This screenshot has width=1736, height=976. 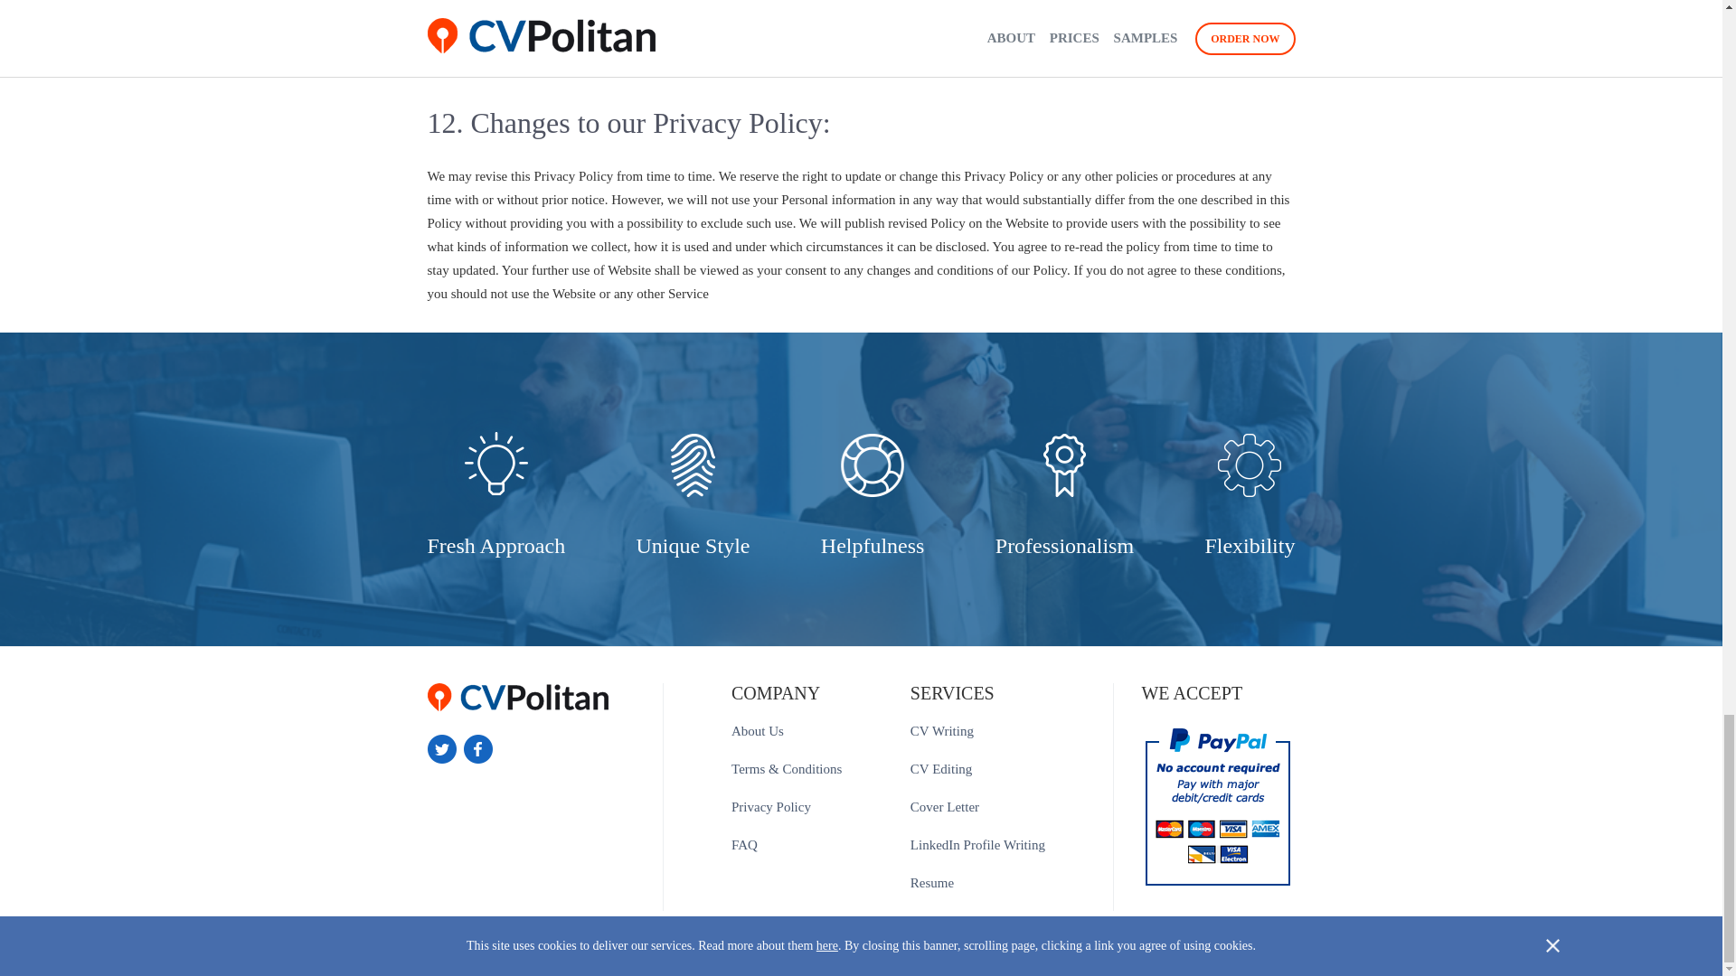 I want to click on Cover Letter, so click(x=944, y=806).